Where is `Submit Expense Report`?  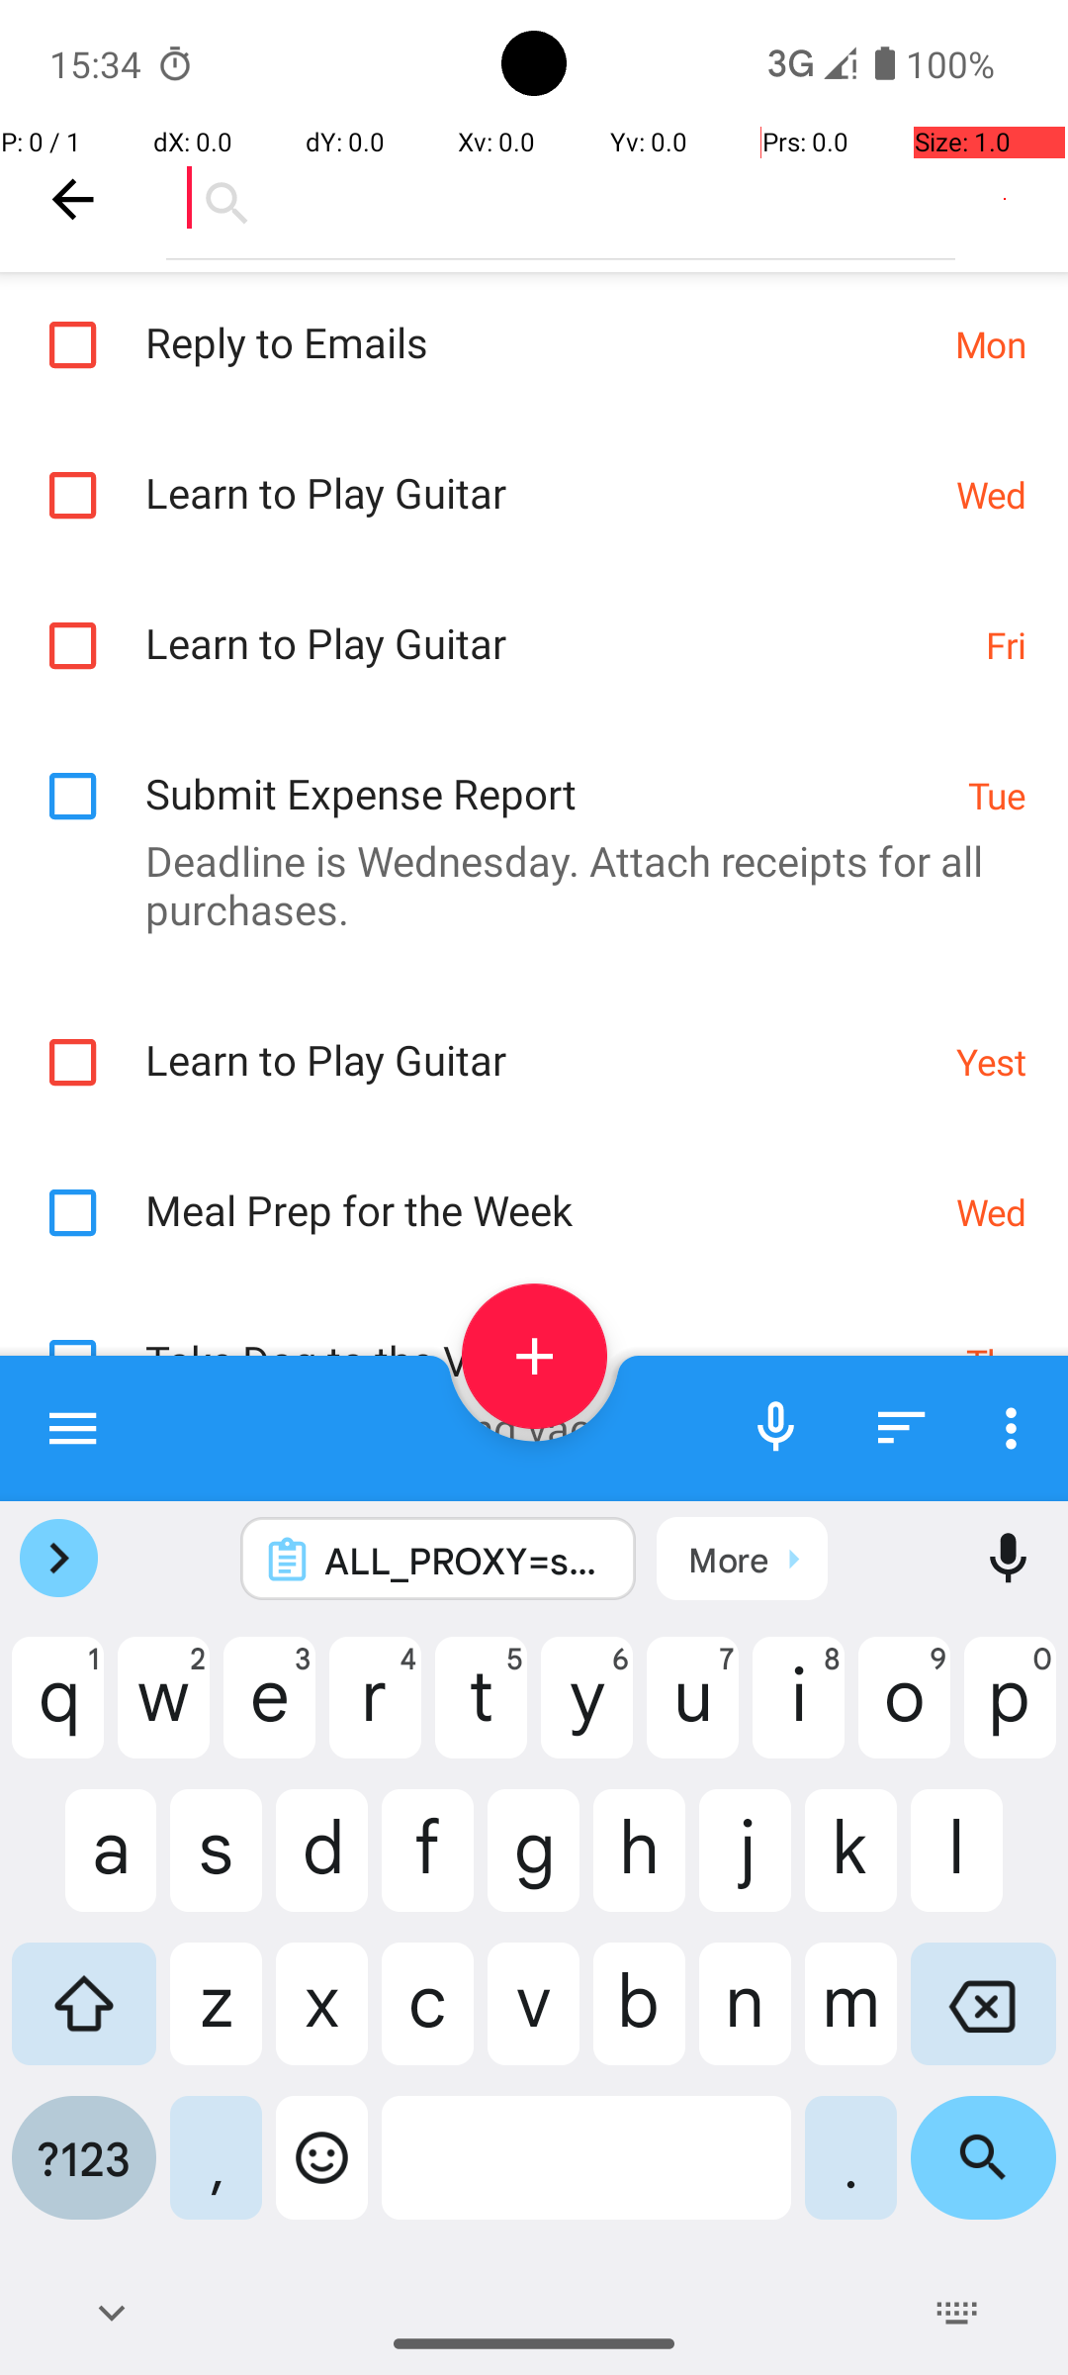 Submit Expense Report is located at coordinates (546, 772).